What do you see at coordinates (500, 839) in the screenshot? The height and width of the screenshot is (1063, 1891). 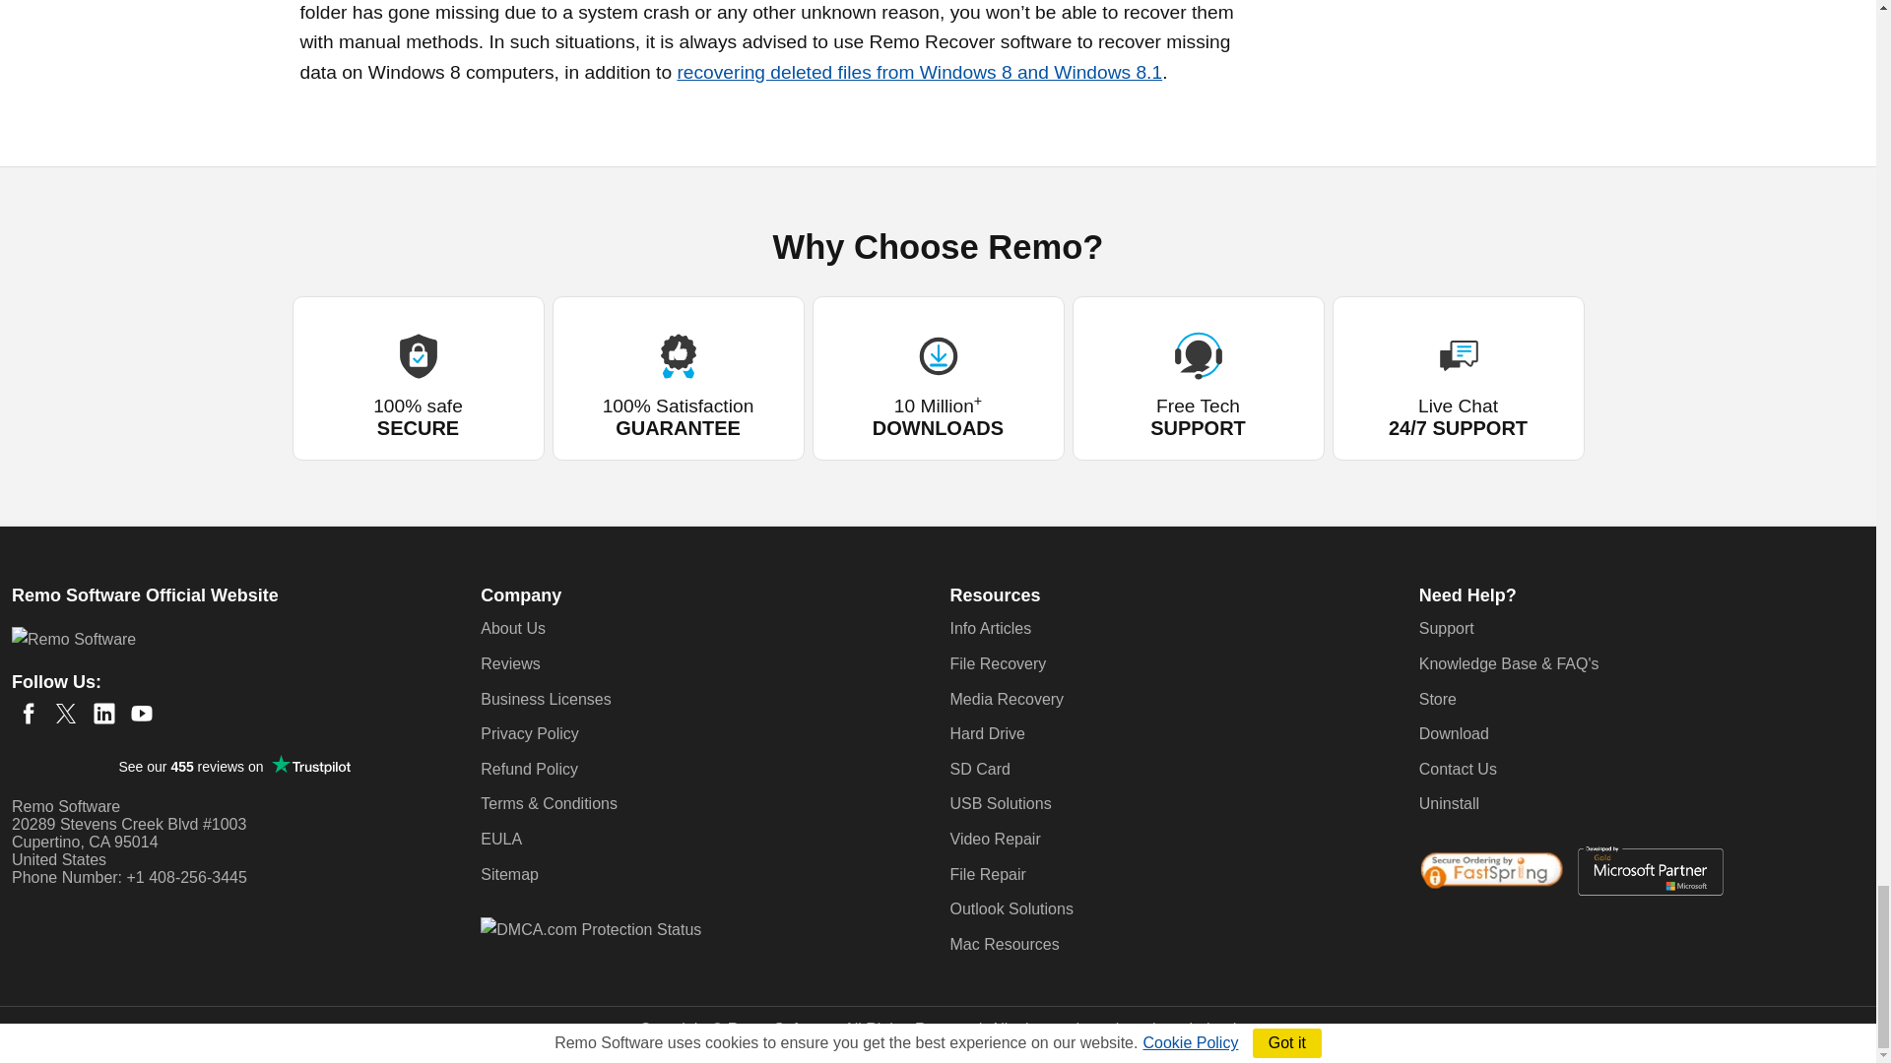 I see `EULA` at bounding box center [500, 839].